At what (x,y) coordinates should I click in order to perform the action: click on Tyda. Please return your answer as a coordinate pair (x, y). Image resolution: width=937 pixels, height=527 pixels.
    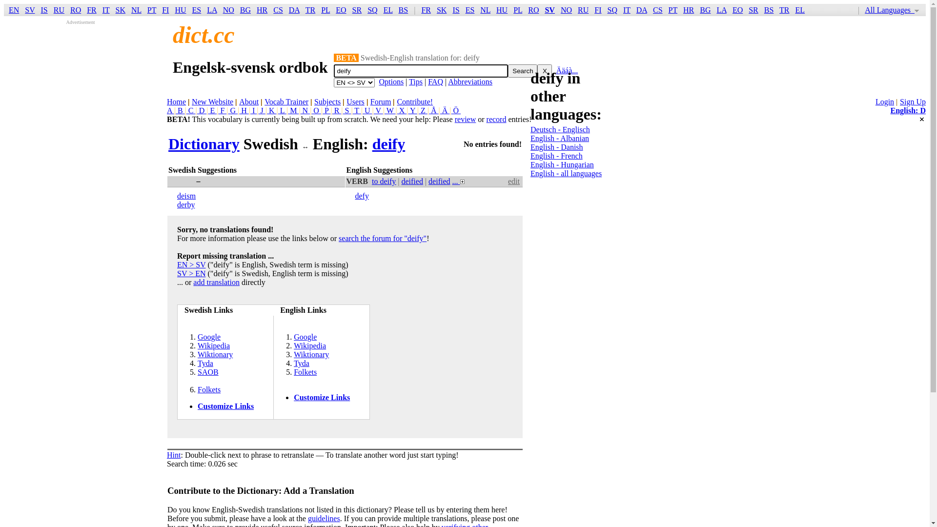
    Looking at the image, I should click on (205, 363).